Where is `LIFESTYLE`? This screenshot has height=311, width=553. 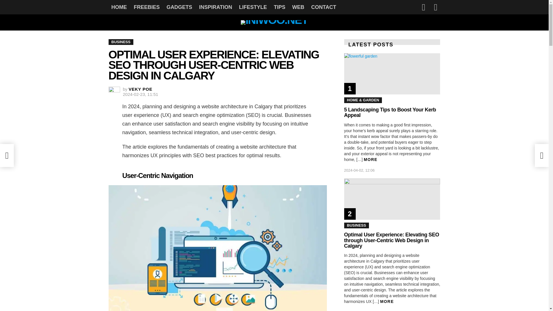
LIFESTYLE is located at coordinates (253, 7).